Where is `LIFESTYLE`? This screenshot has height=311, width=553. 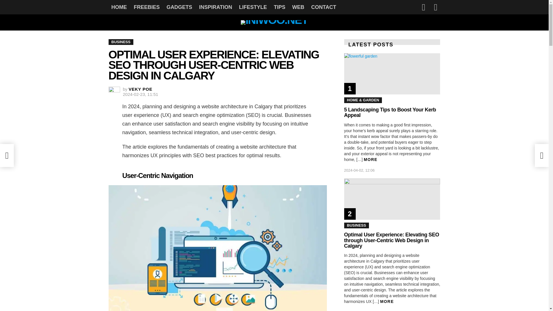
LIFESTYLE is located at coordinates (253, 7).